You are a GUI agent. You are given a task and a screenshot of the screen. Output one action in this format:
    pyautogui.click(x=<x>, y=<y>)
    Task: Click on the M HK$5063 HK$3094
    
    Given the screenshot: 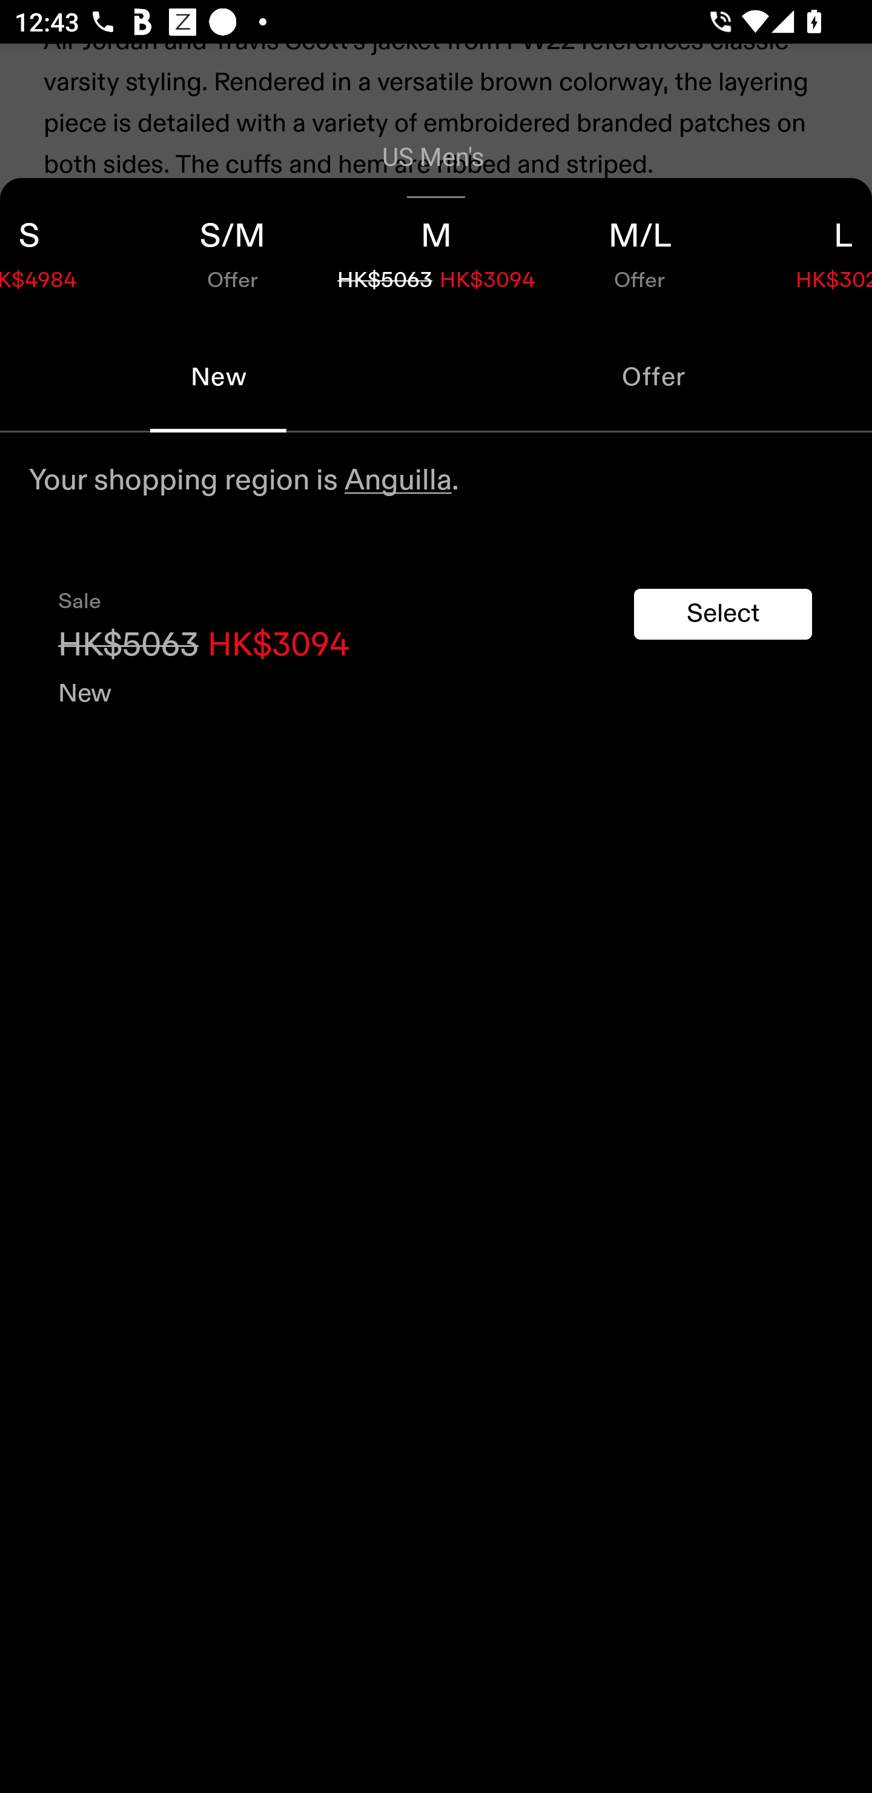 What is the action you would take?
    pyautogui.click(x=436, y=250)
    